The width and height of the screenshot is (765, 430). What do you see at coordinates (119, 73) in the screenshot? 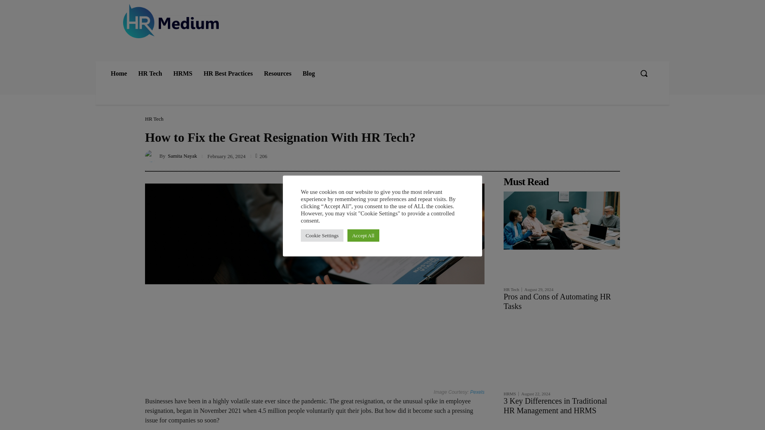
I see `Home` at bounding box center [119, 73].